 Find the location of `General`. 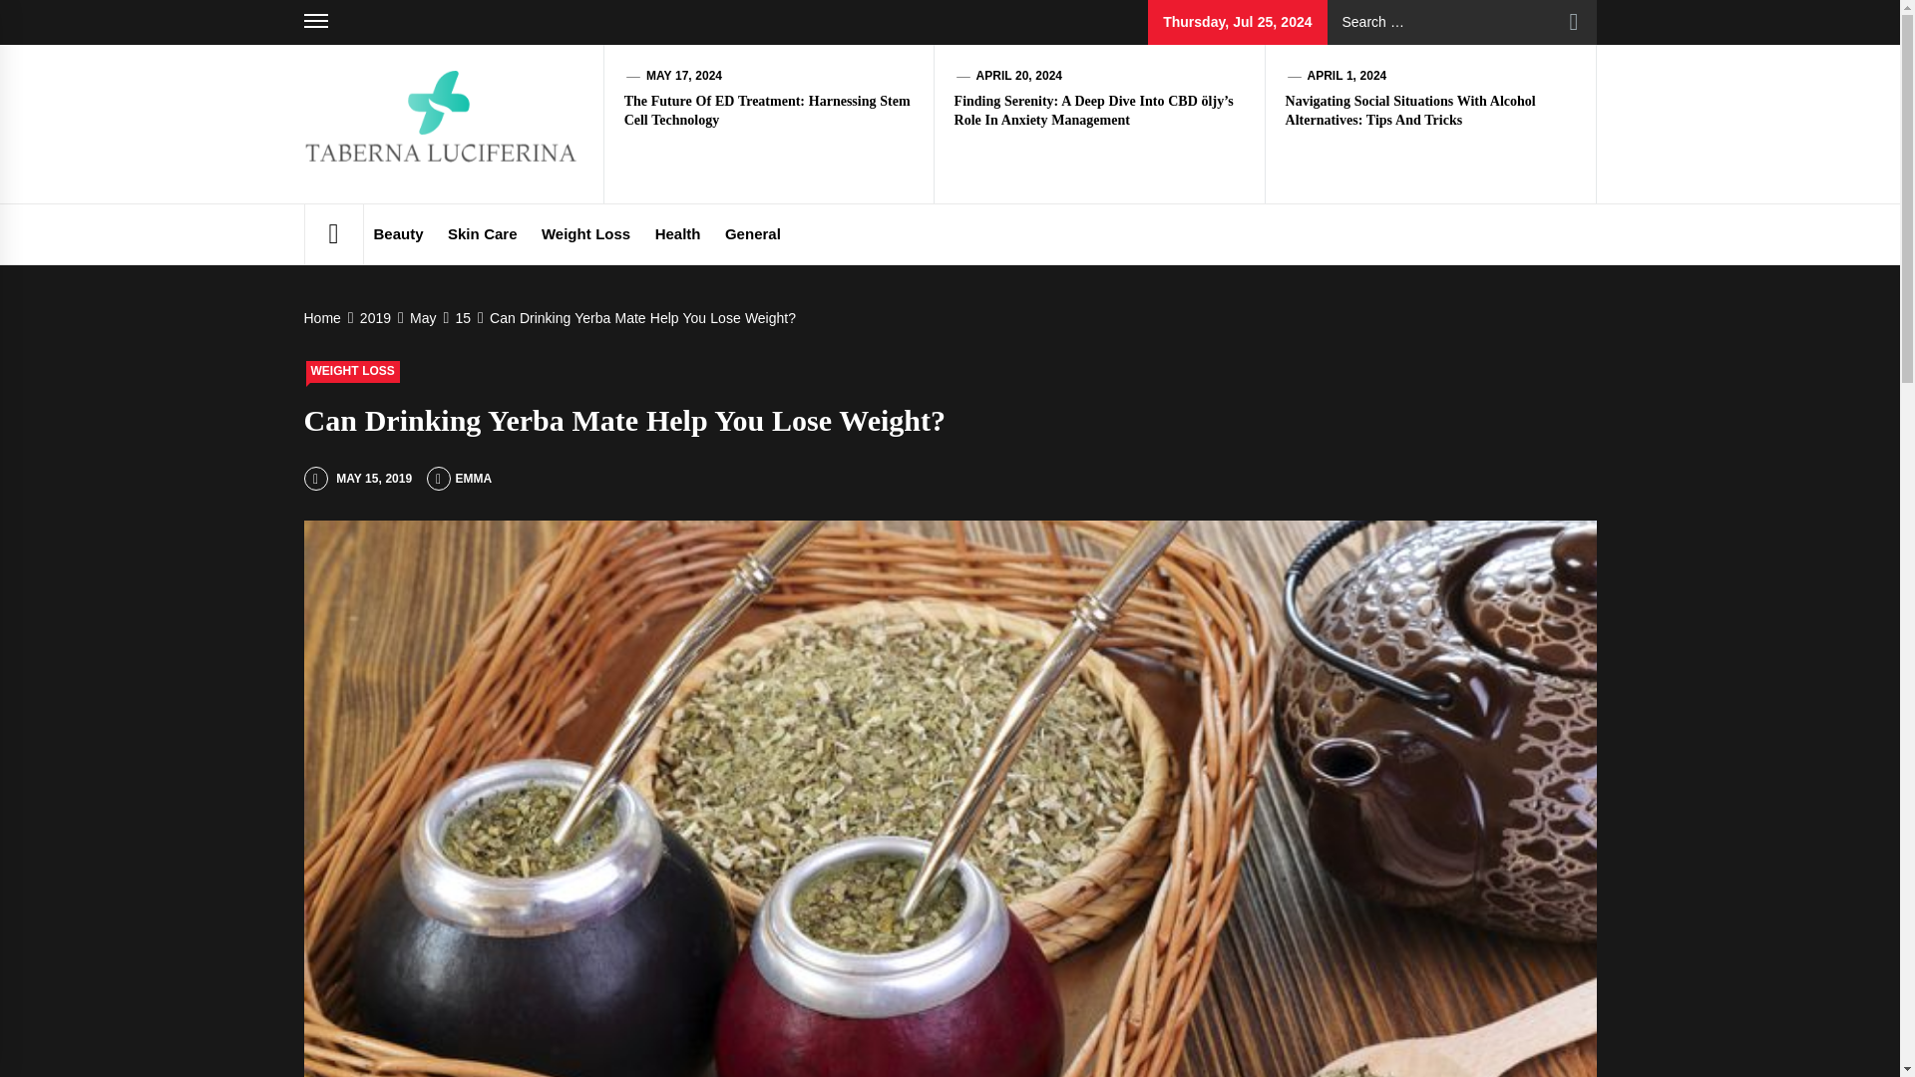

General is located at coordinates (752, 233).